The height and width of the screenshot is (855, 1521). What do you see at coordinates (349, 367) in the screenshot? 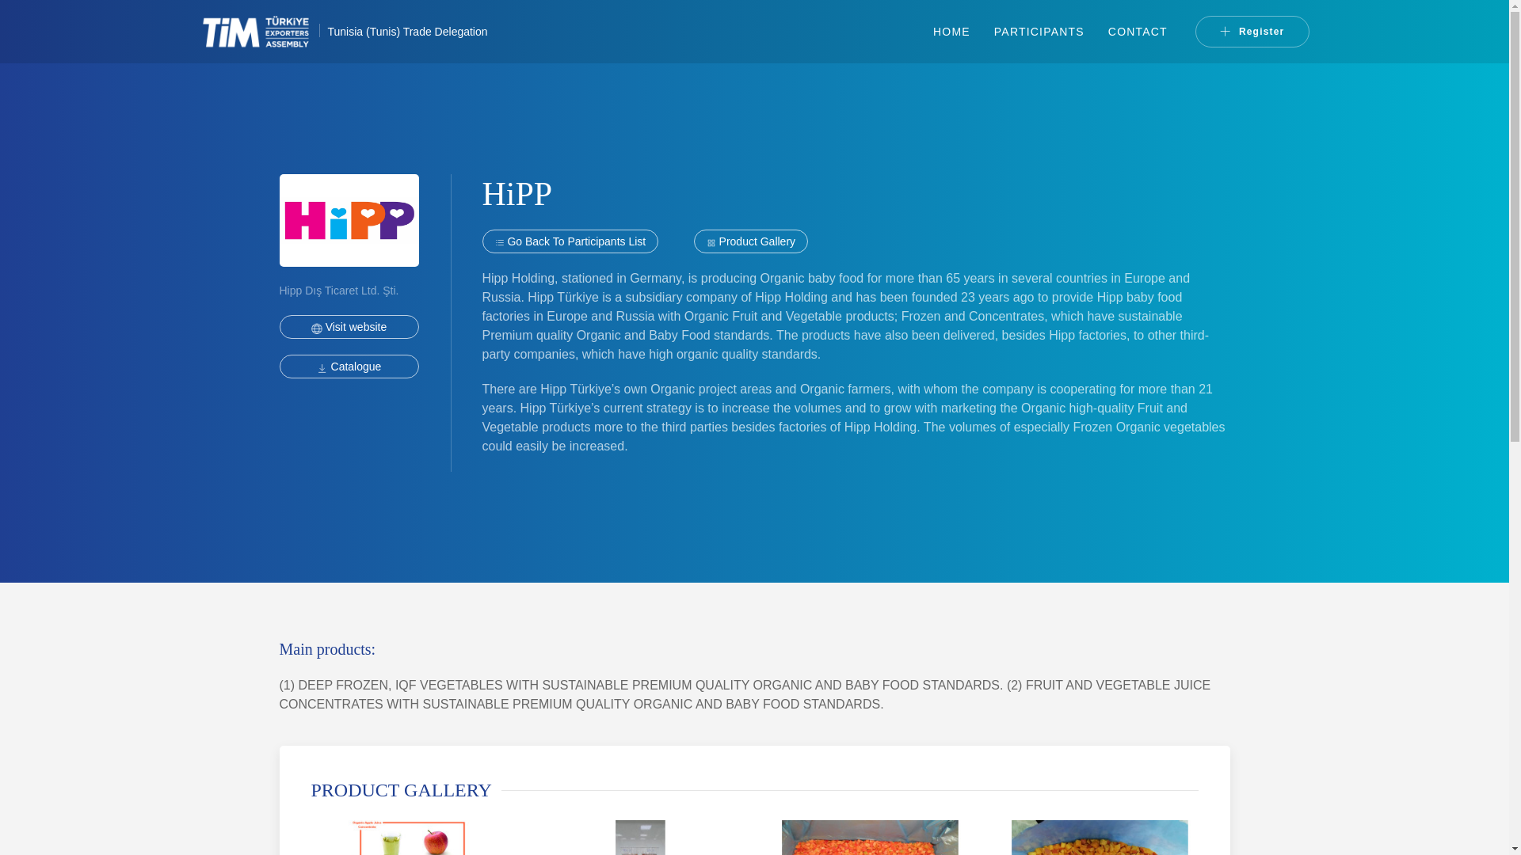
I see `Catalogue` at bounding box center [349, 367].